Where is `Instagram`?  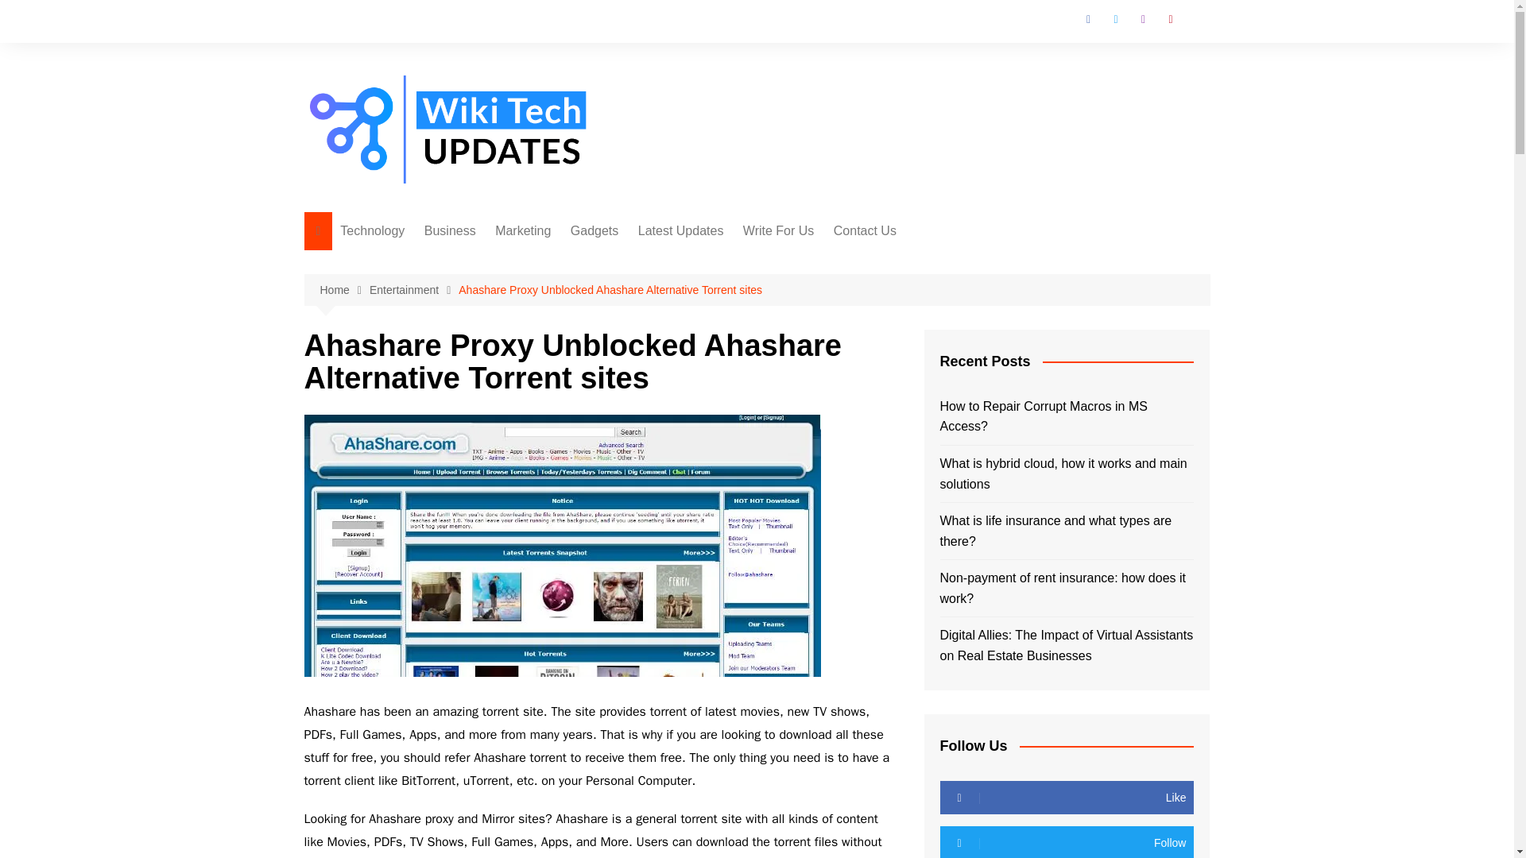
Instagram is located at coordinates (1143, 19).